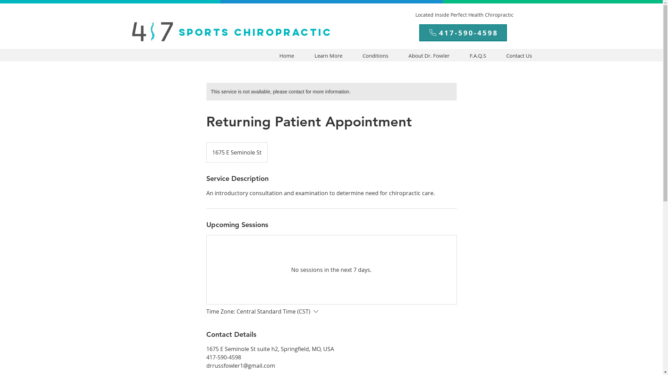 Image resolution: width=668 pixels, height=375 pixels. Describe the element at coordinates (328, 56) in the screenshot. I see `Learn More` at that location.